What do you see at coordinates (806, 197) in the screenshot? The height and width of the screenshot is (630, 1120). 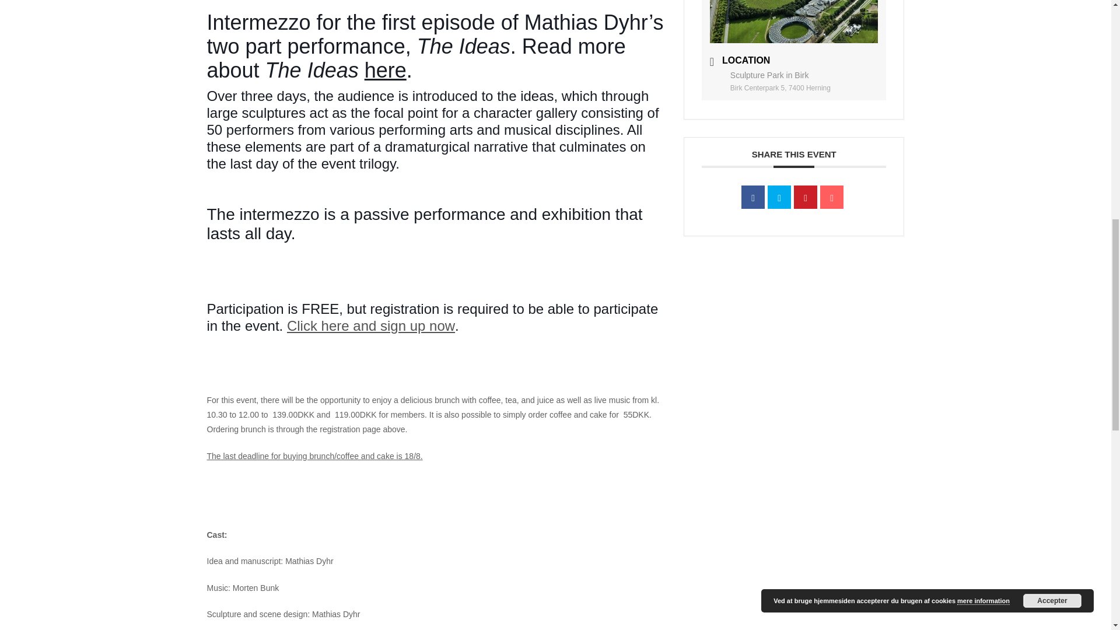 I see `Share on Pinterest` at bounding box center [806, 197].